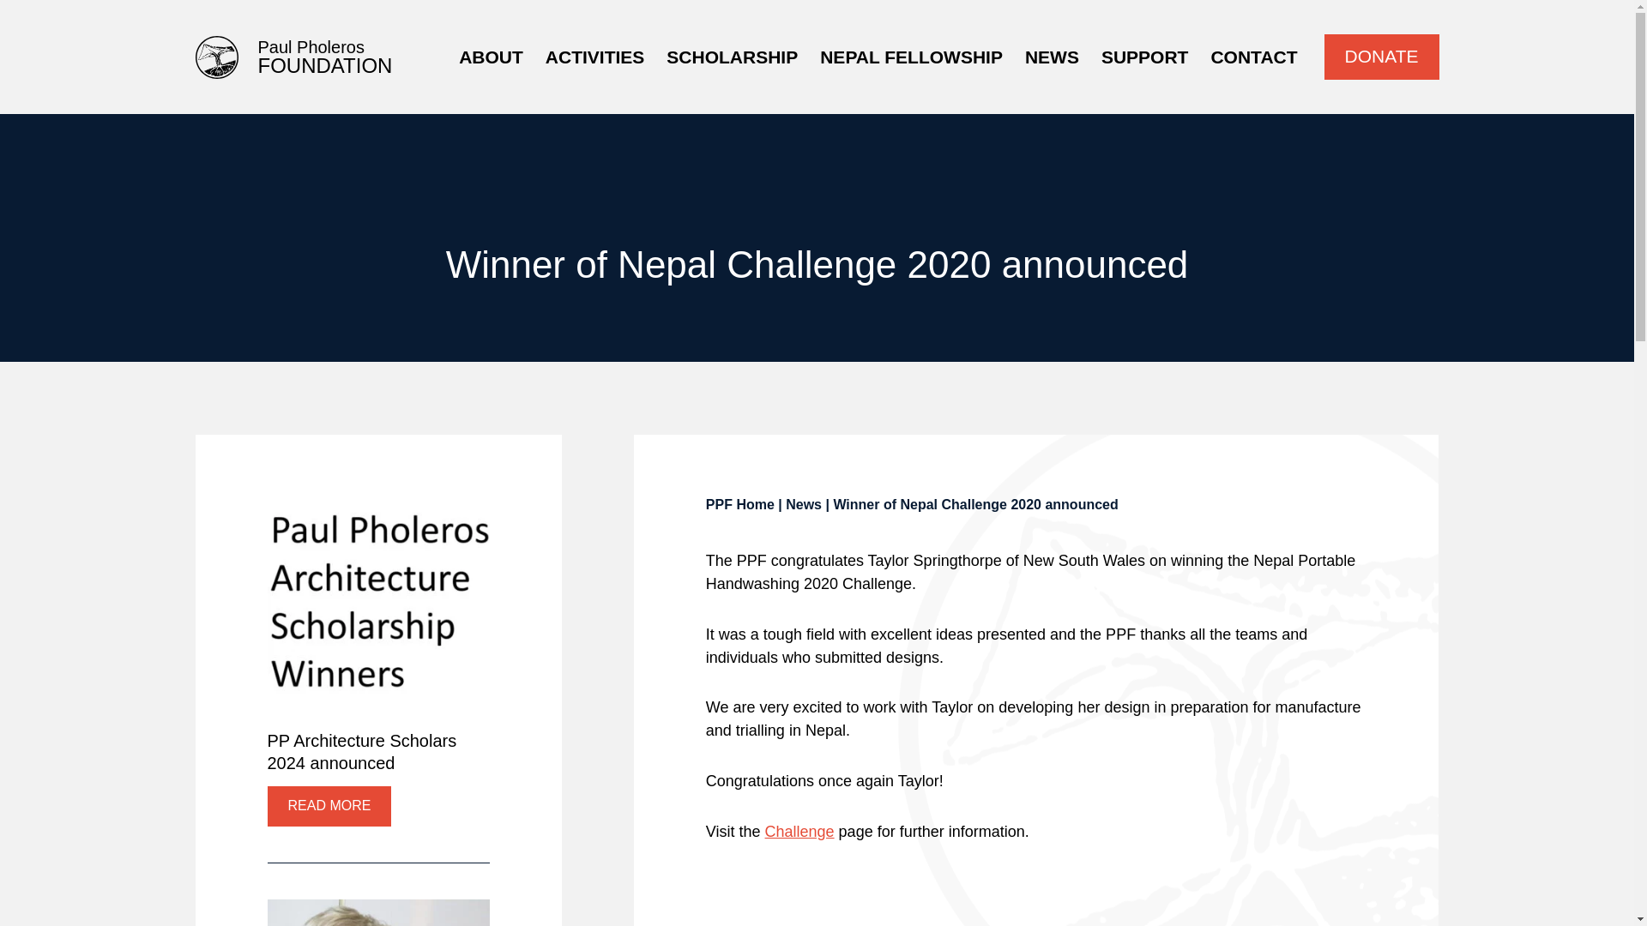 The height and width of the screenshot is (926, 1647). I want to click on CONTACT, so click(1254, 57).